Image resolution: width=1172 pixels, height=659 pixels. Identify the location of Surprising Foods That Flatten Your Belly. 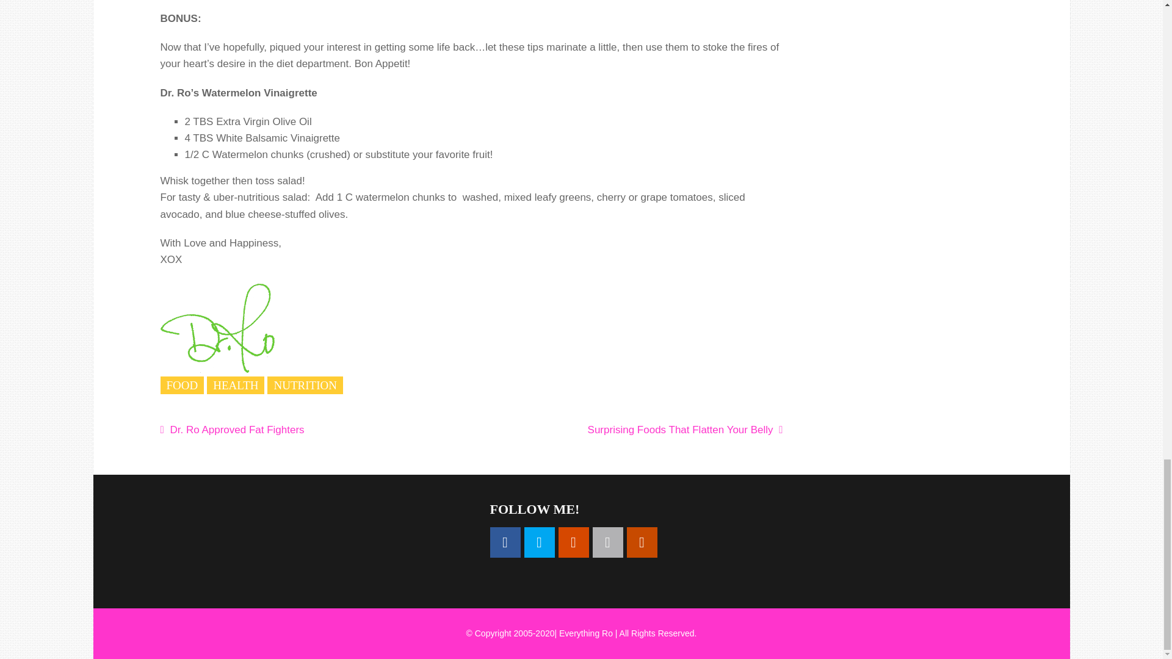
(636, 430).